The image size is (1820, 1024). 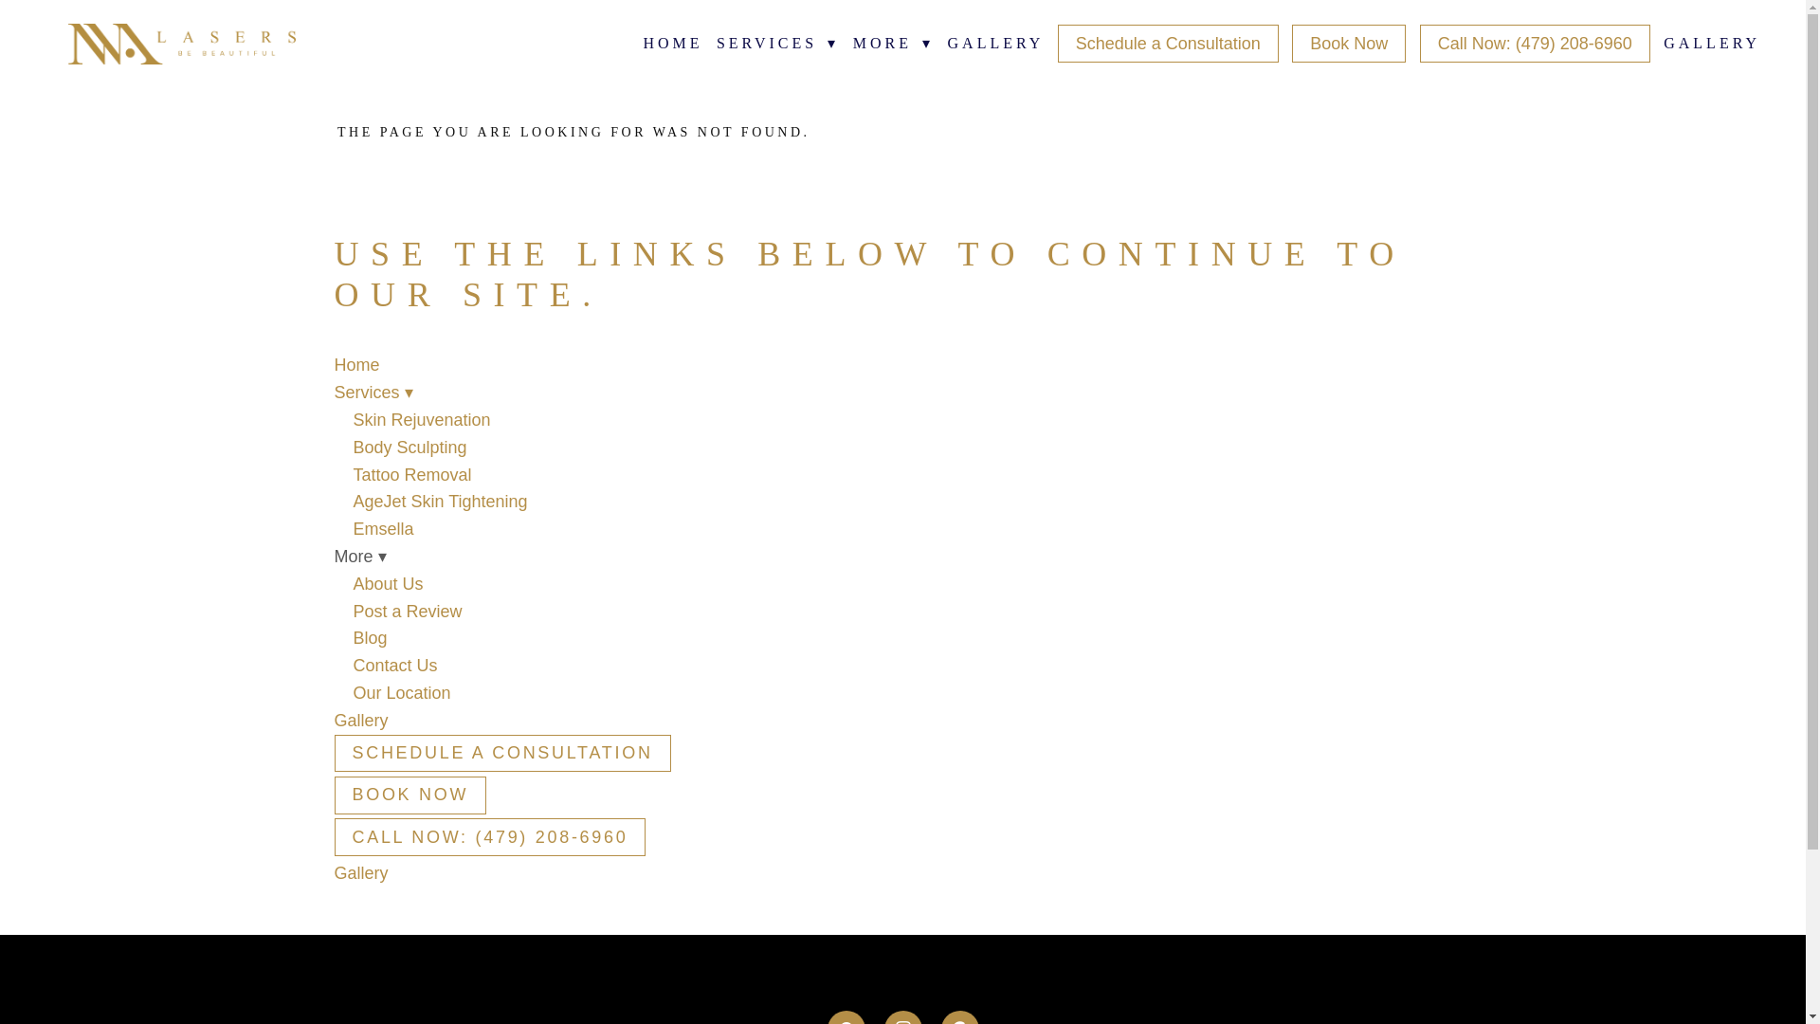 What do you see at coordinates (182, 44) in the screenshot?
I see `NWA Lasers and Healthcare` at bounding box center [182, 44].